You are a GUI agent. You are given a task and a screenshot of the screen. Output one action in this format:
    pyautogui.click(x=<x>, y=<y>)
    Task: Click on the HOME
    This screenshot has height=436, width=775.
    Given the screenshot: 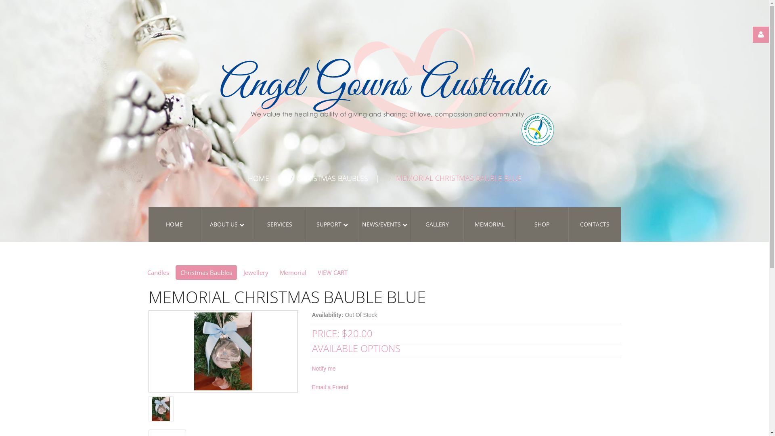 What is the action you would take?
    pyautogui.click(x=175, y=224)
    